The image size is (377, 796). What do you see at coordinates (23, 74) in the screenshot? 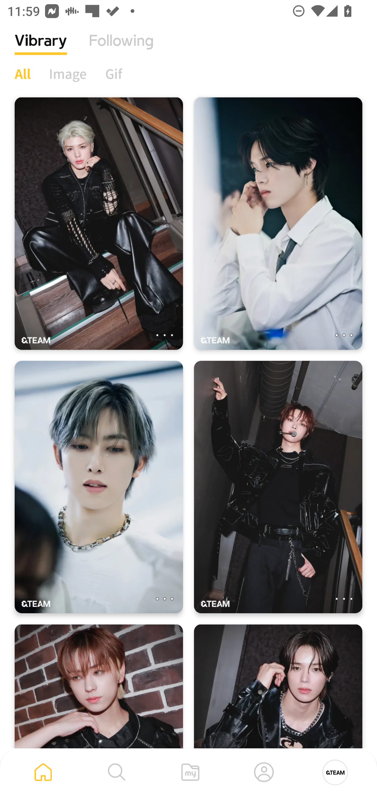
I see `All` at bounding box center [23, 74].